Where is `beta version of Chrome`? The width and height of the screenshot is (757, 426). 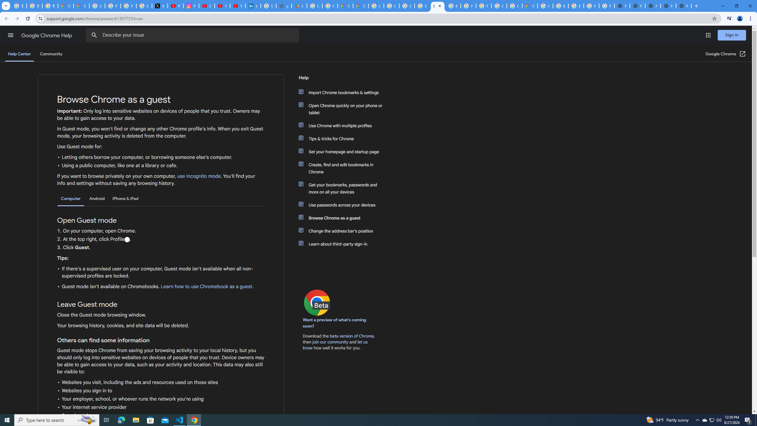 beta version of Chrome is located at coordinates (352, 336).